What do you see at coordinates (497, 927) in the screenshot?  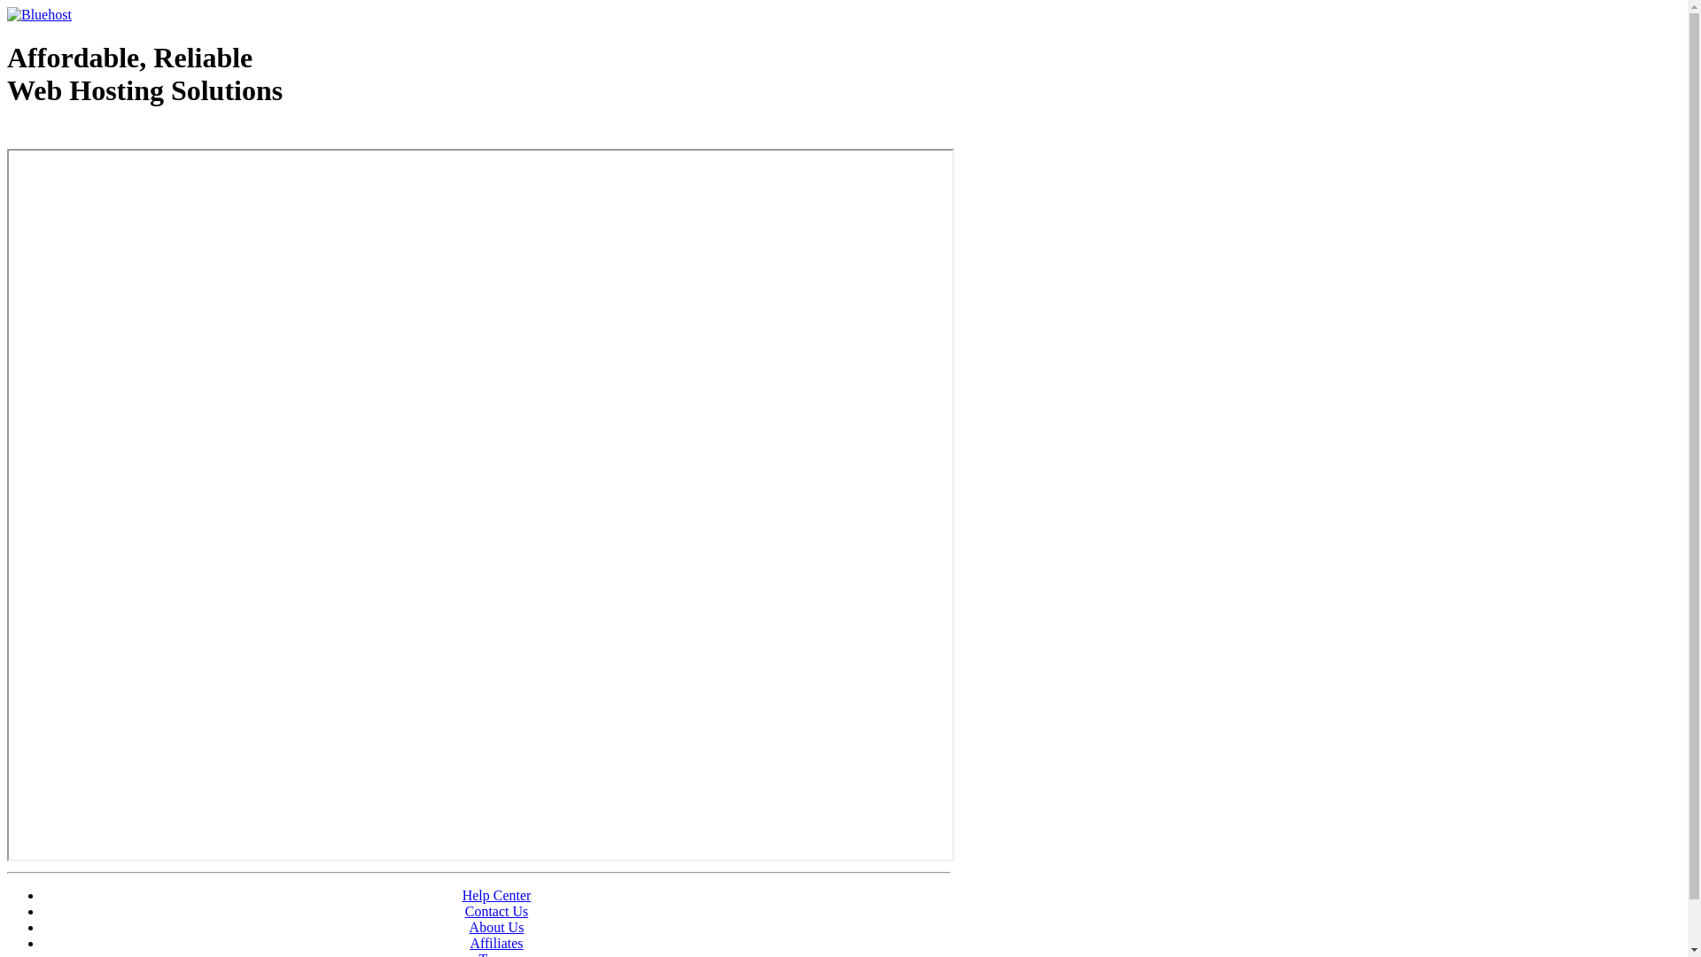 I see `About Us` at bounding box center [497, 927].